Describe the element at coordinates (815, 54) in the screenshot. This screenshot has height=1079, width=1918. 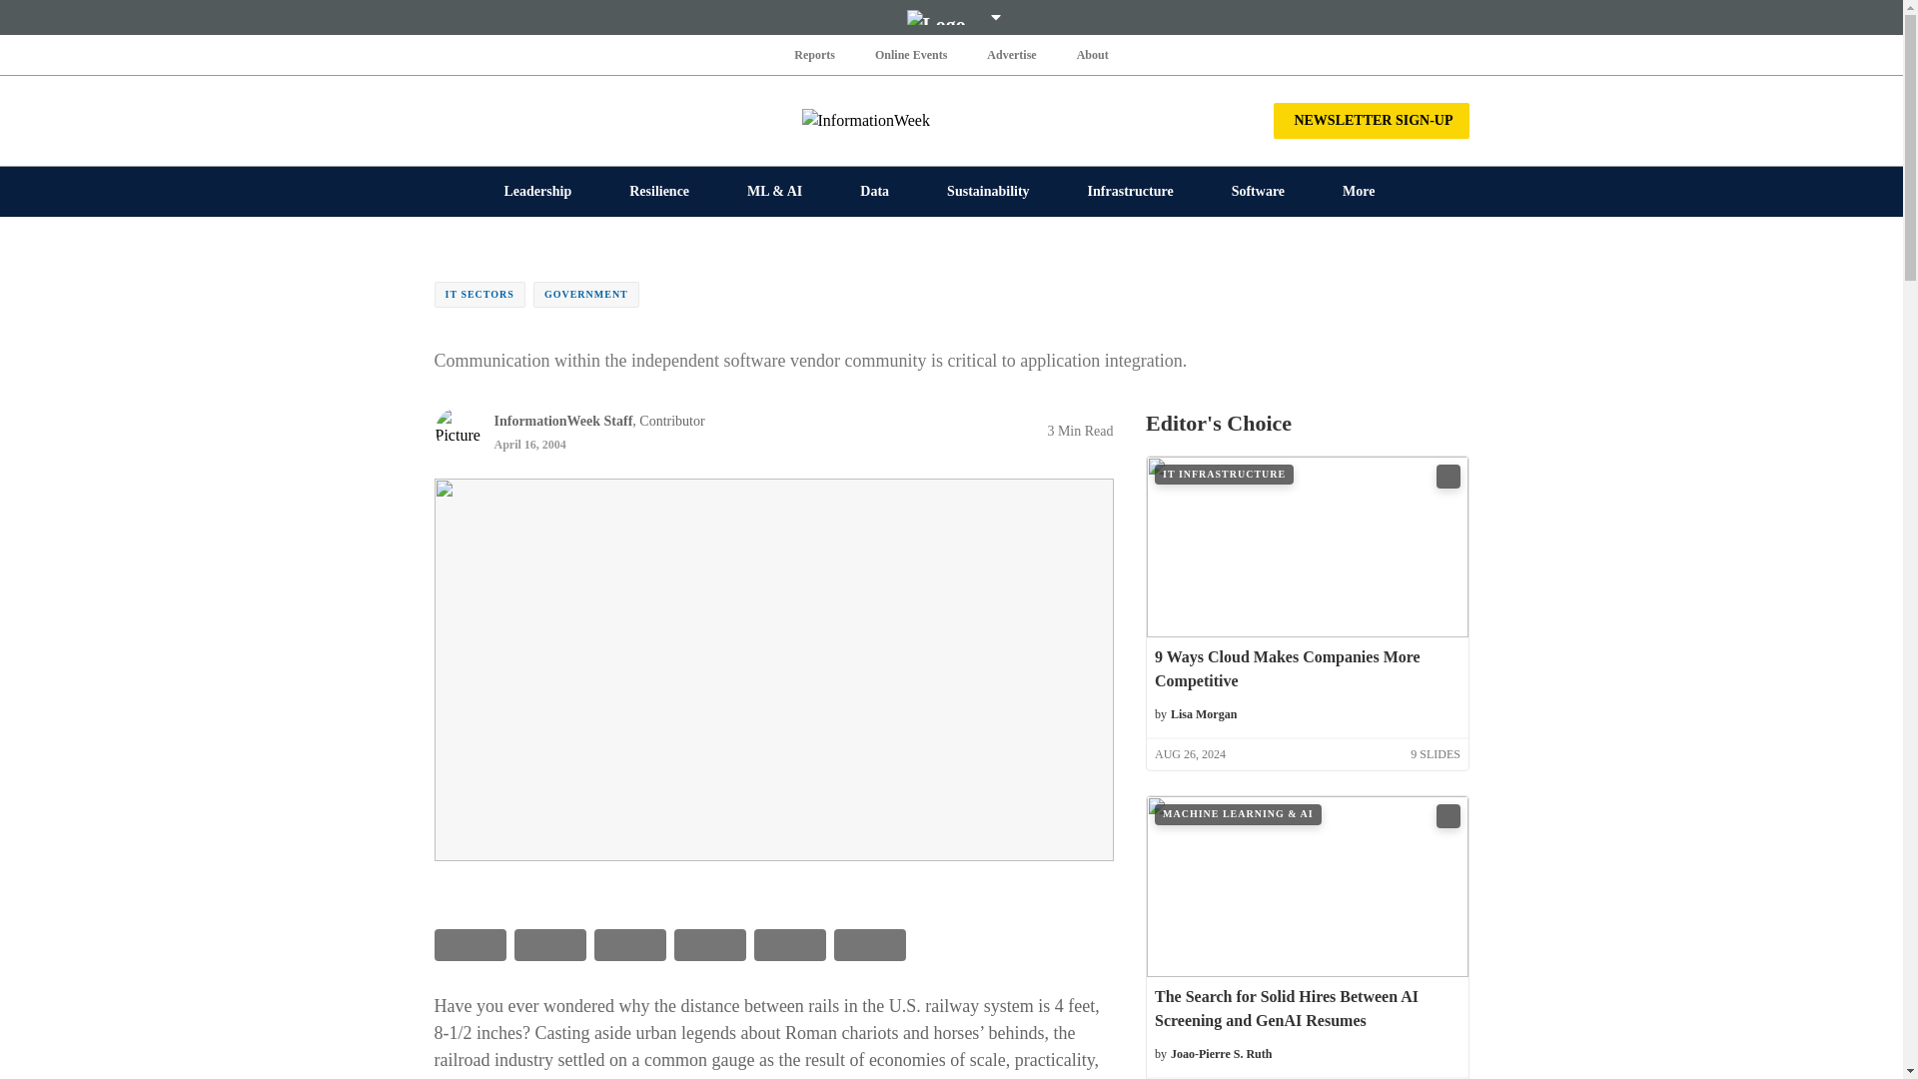
I see `Reports` at that location.